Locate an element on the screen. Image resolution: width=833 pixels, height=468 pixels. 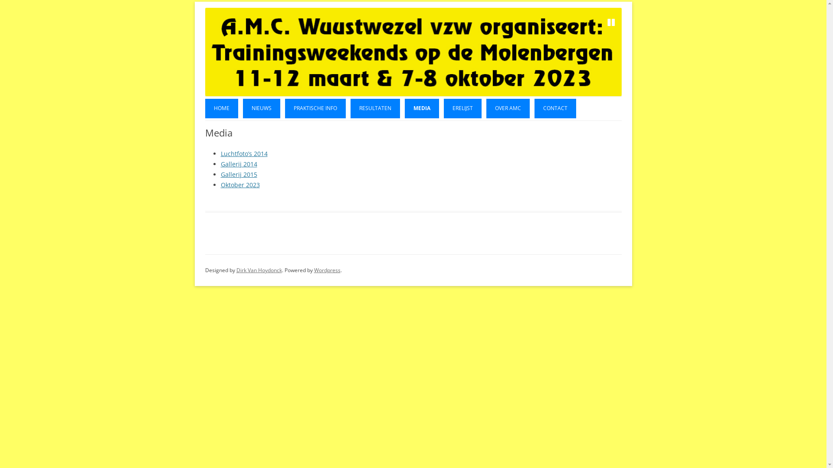
NIEUWS is located at coordinates (262, 108).